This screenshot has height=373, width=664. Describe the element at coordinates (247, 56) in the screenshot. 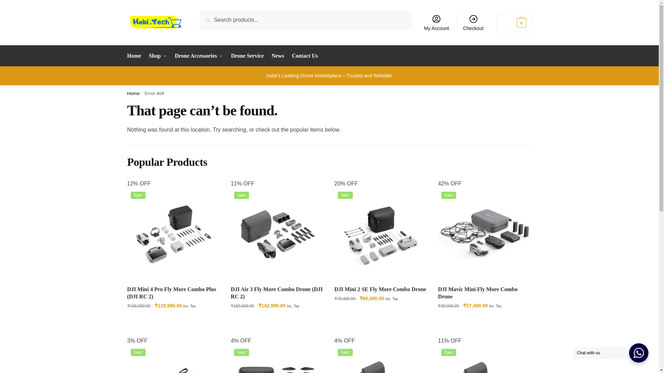

I see `Drone Service` at that location.